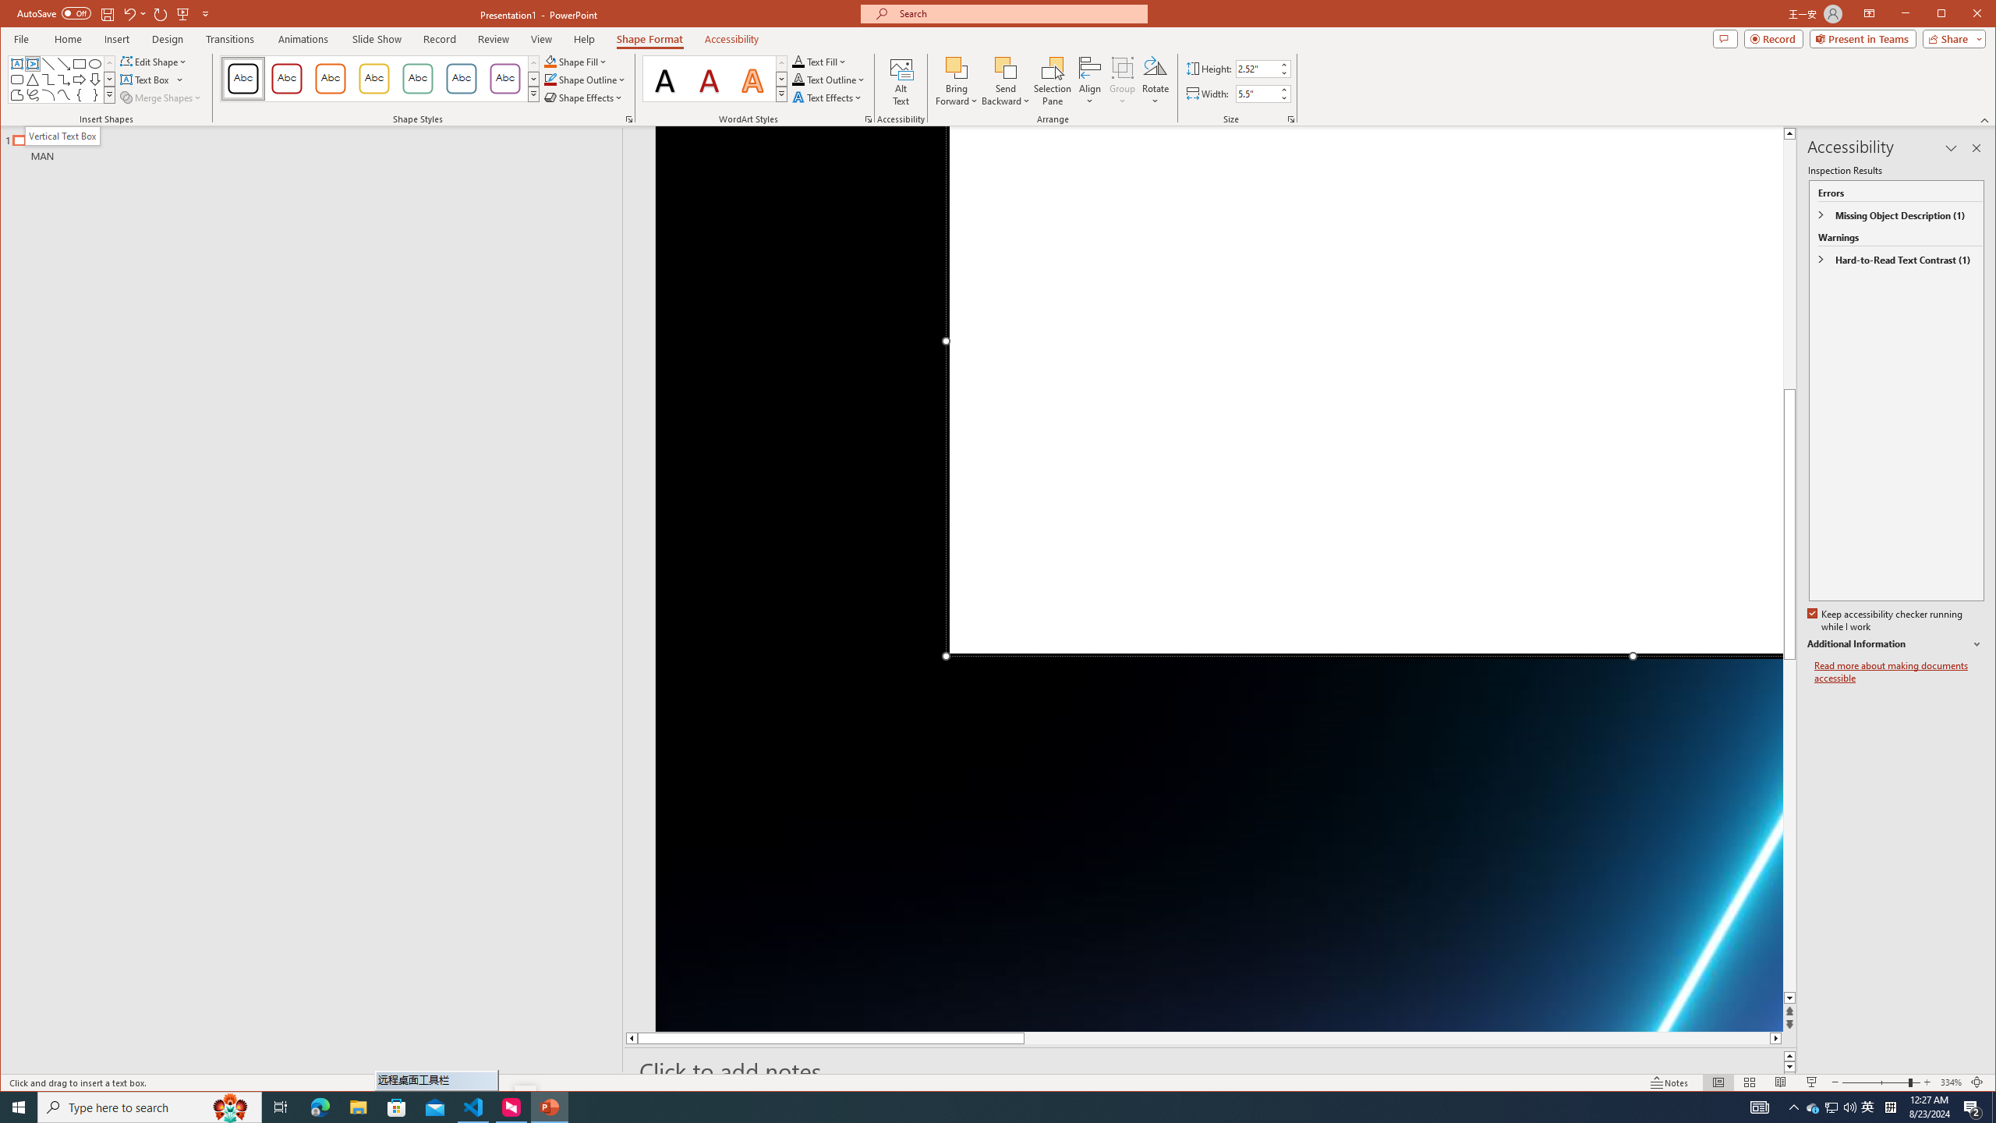 The image size is (1996, 1123). What do you see at coordinates (1257, 69) in the screenshot?
I see `Shape Height` at bounding box center [1257, 69].